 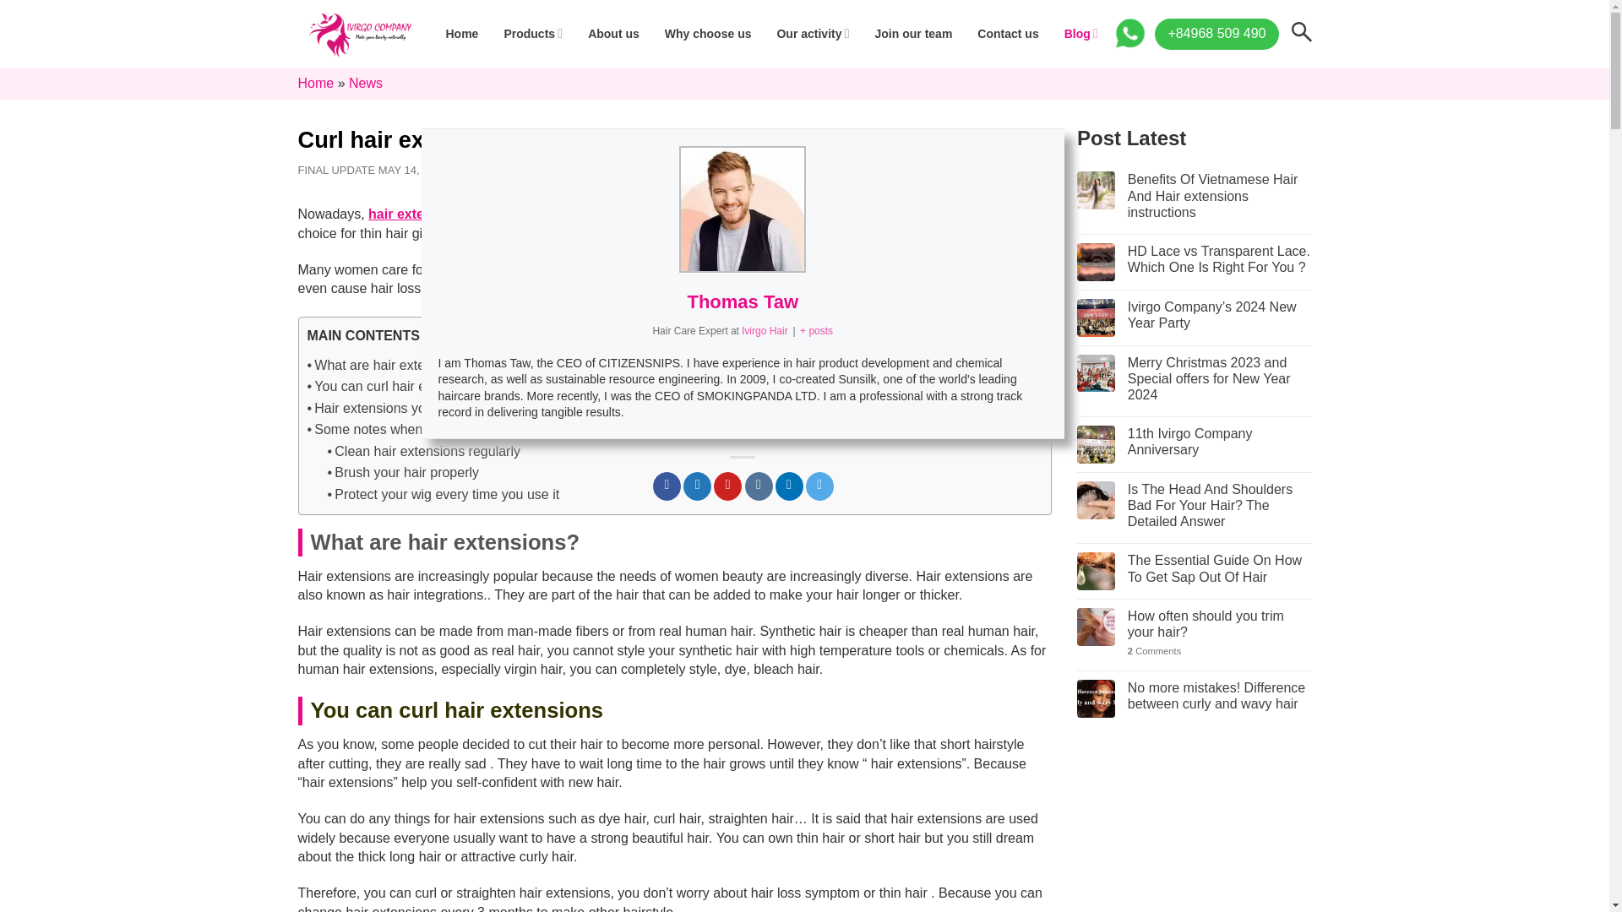 What do you see at coordinates (417, 214) in the screenshot?
I see `wholesale hair vendors` at bounding box center [417, 214].